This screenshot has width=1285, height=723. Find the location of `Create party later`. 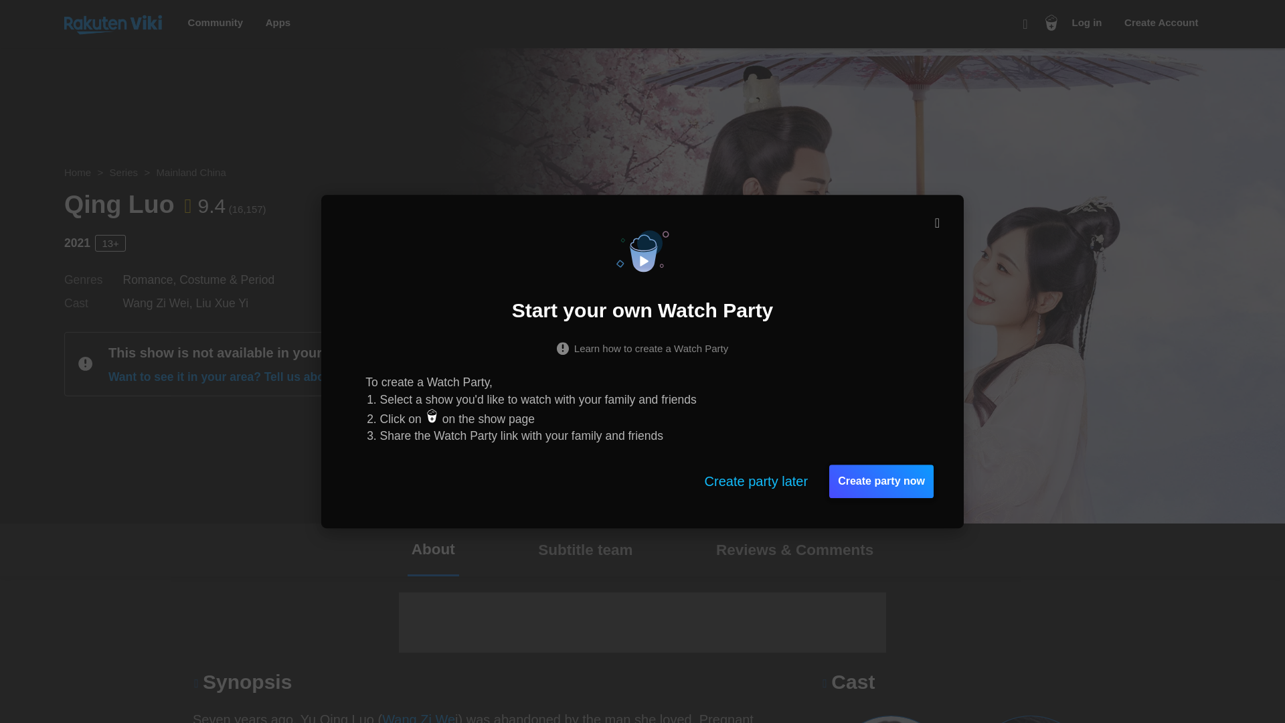

Create party later is located at coordinates (756, 481).